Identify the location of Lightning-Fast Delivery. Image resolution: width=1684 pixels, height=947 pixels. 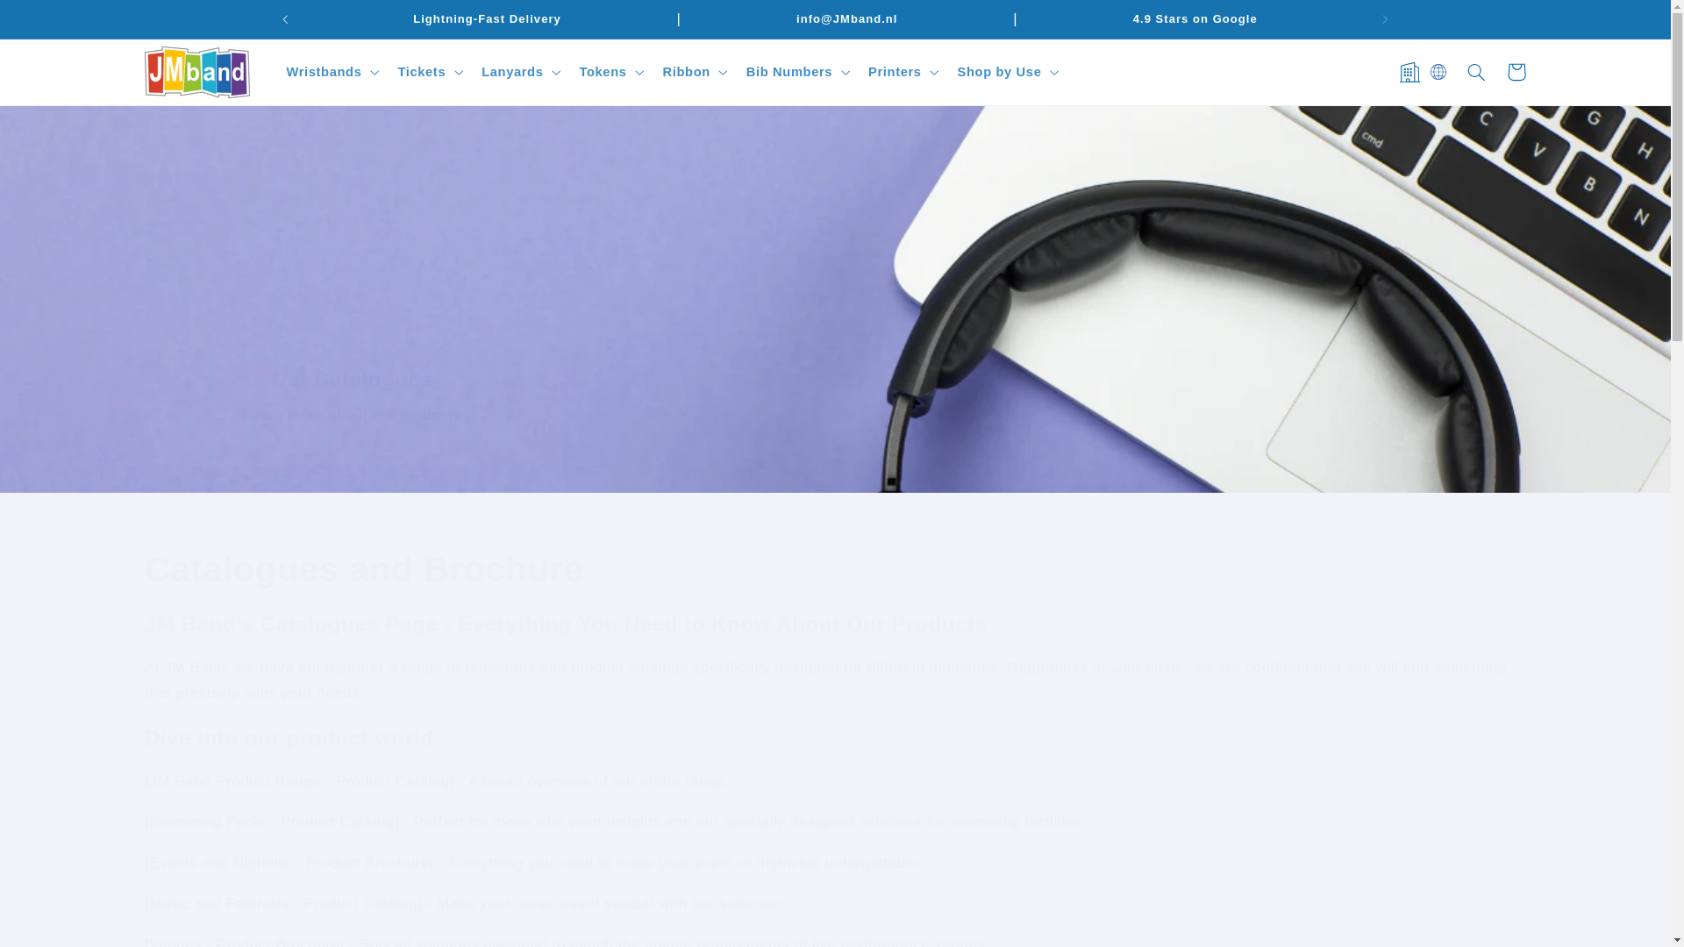
(488, 19).